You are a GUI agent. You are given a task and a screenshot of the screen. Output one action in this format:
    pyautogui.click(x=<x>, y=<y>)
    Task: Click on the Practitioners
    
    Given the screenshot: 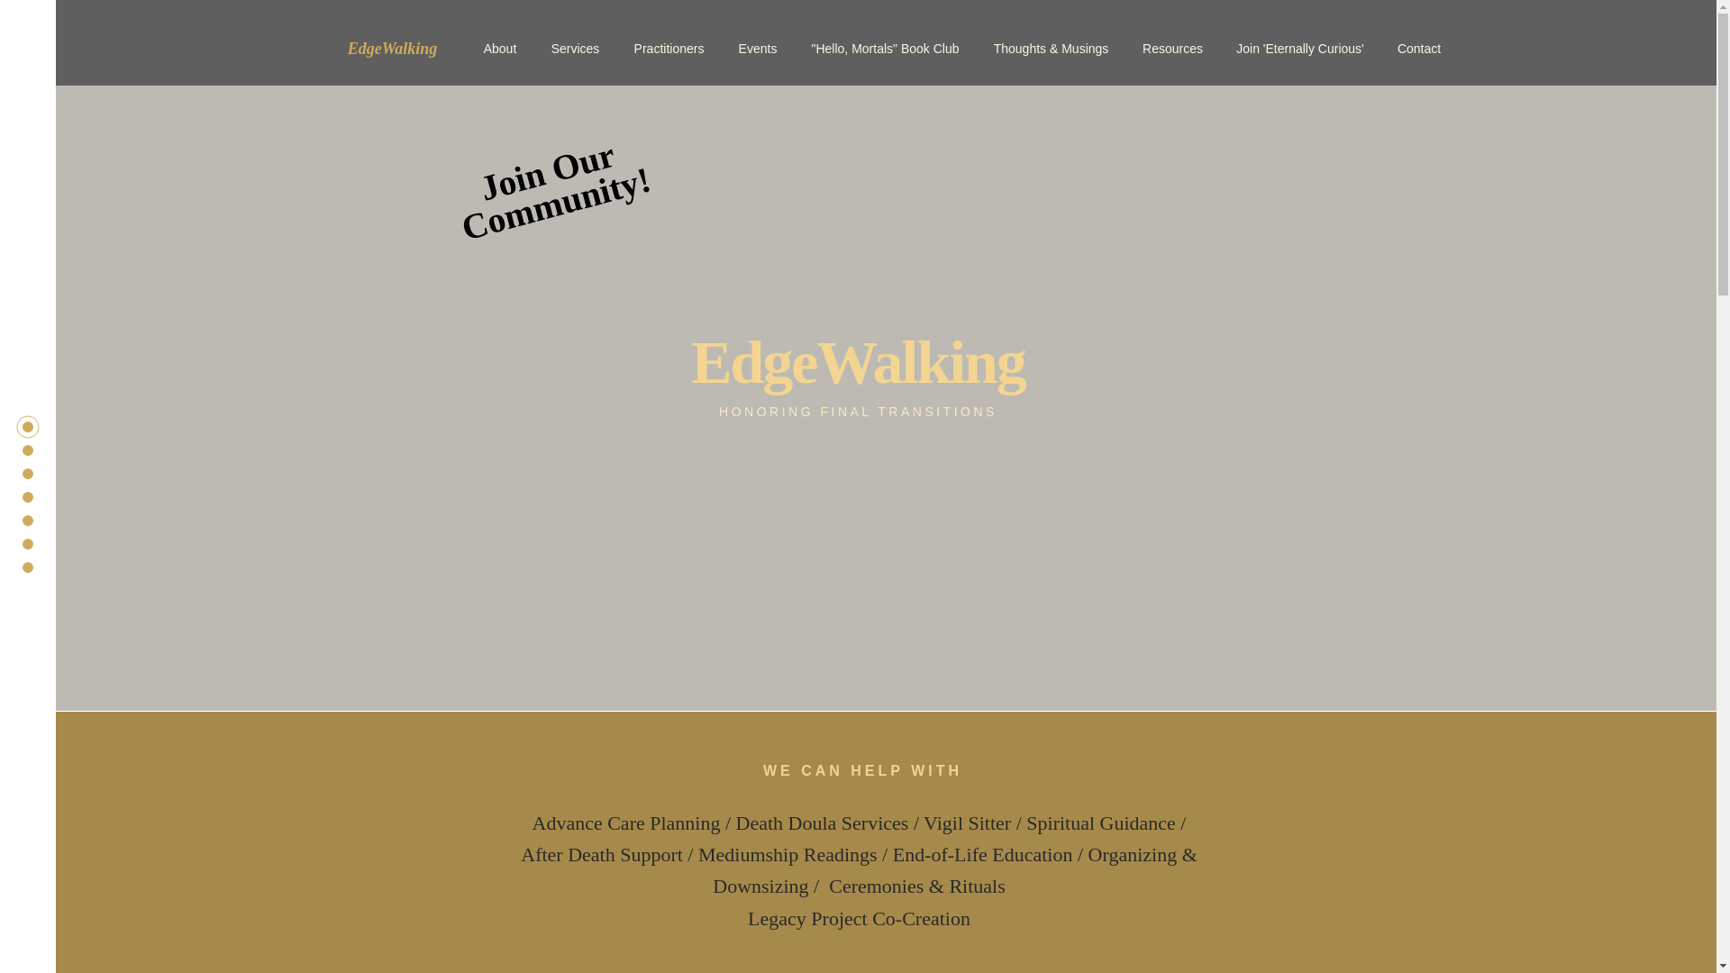 What is the action you would take?
    pyautogui.click(x=1172, y=49)
    